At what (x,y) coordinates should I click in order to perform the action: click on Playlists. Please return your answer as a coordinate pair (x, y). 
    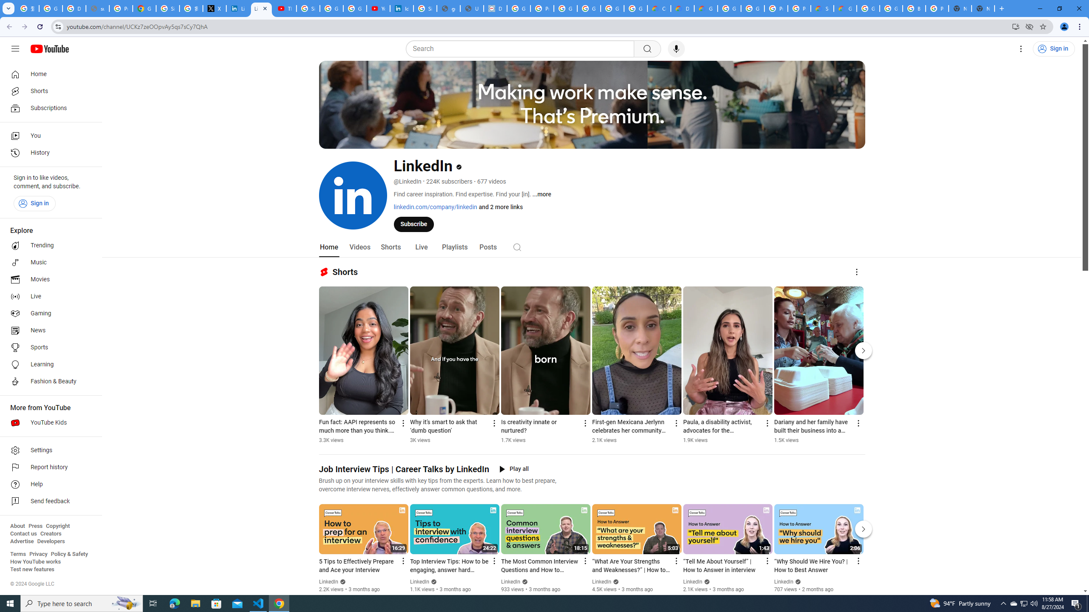
    Looking at the image, I should click on (454, 247).